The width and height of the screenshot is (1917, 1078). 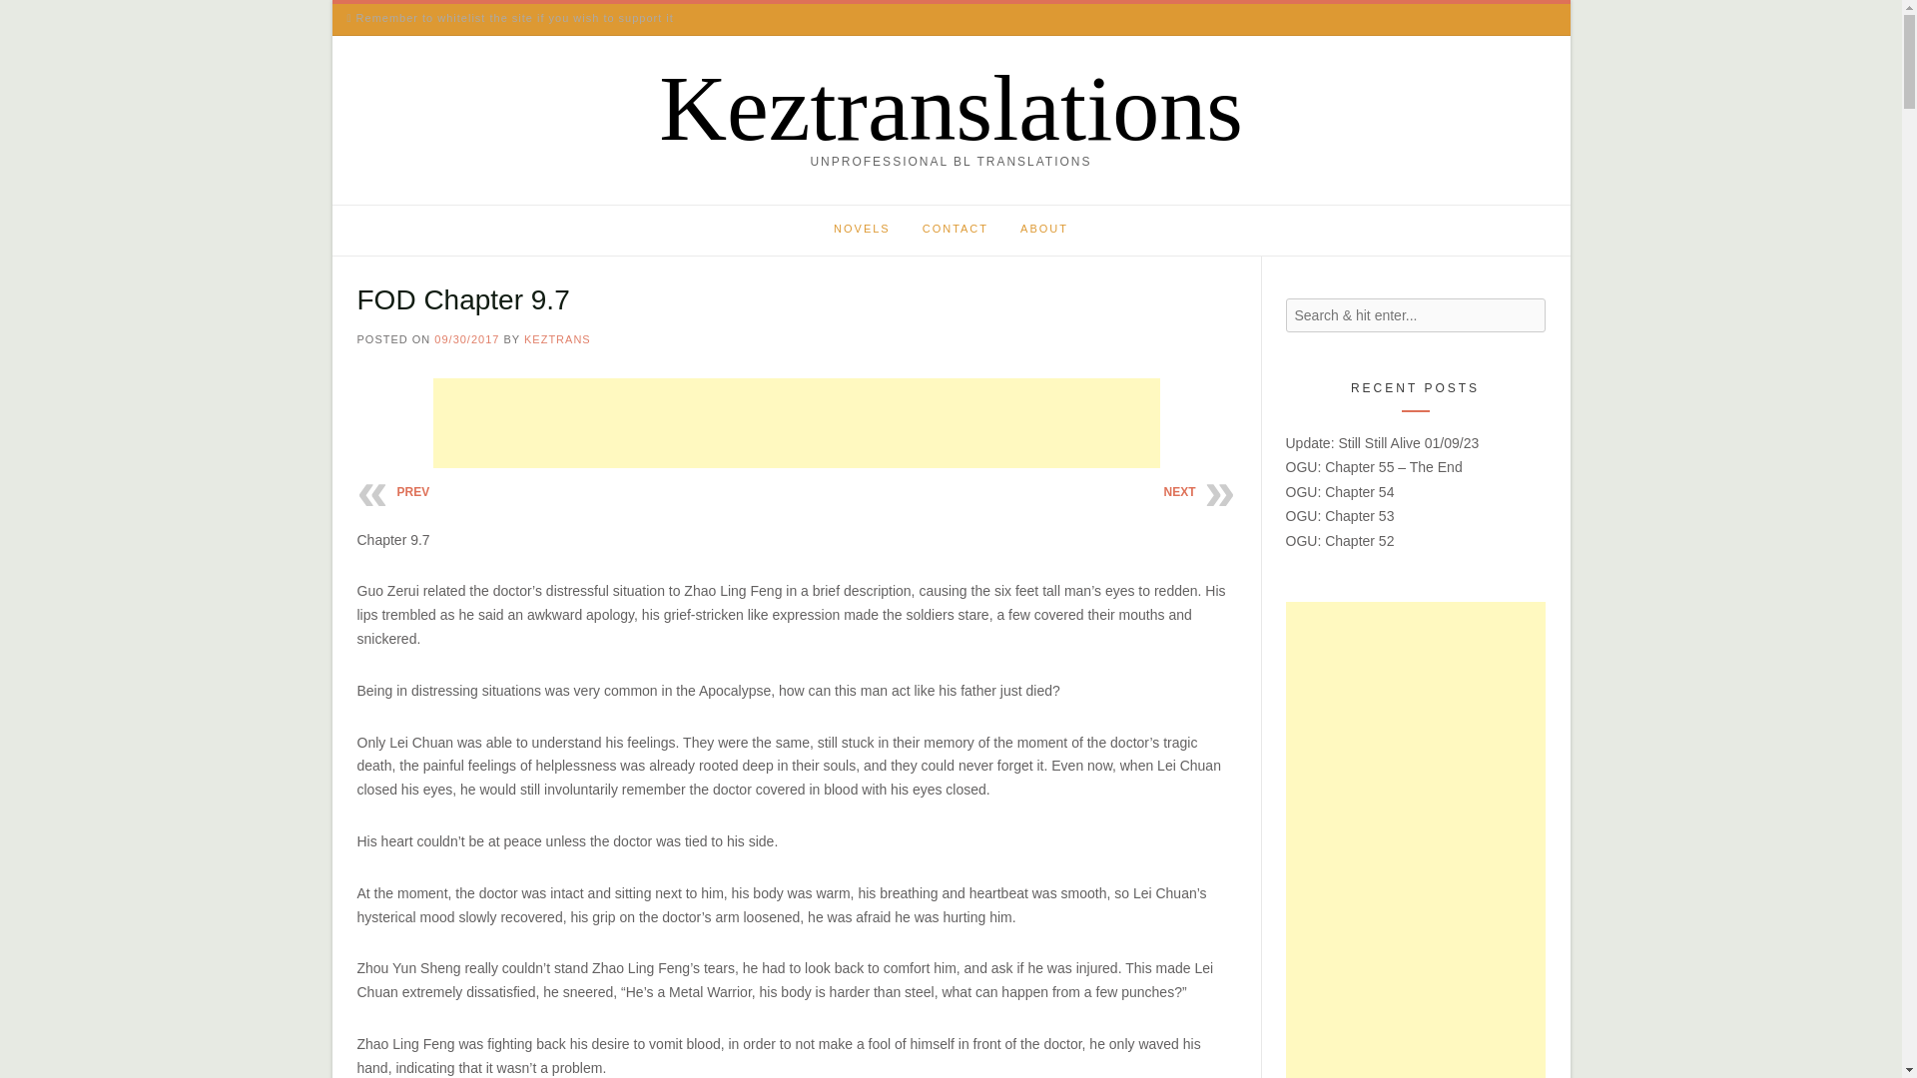 I want to click on PREV, so click(x=413, y=492).